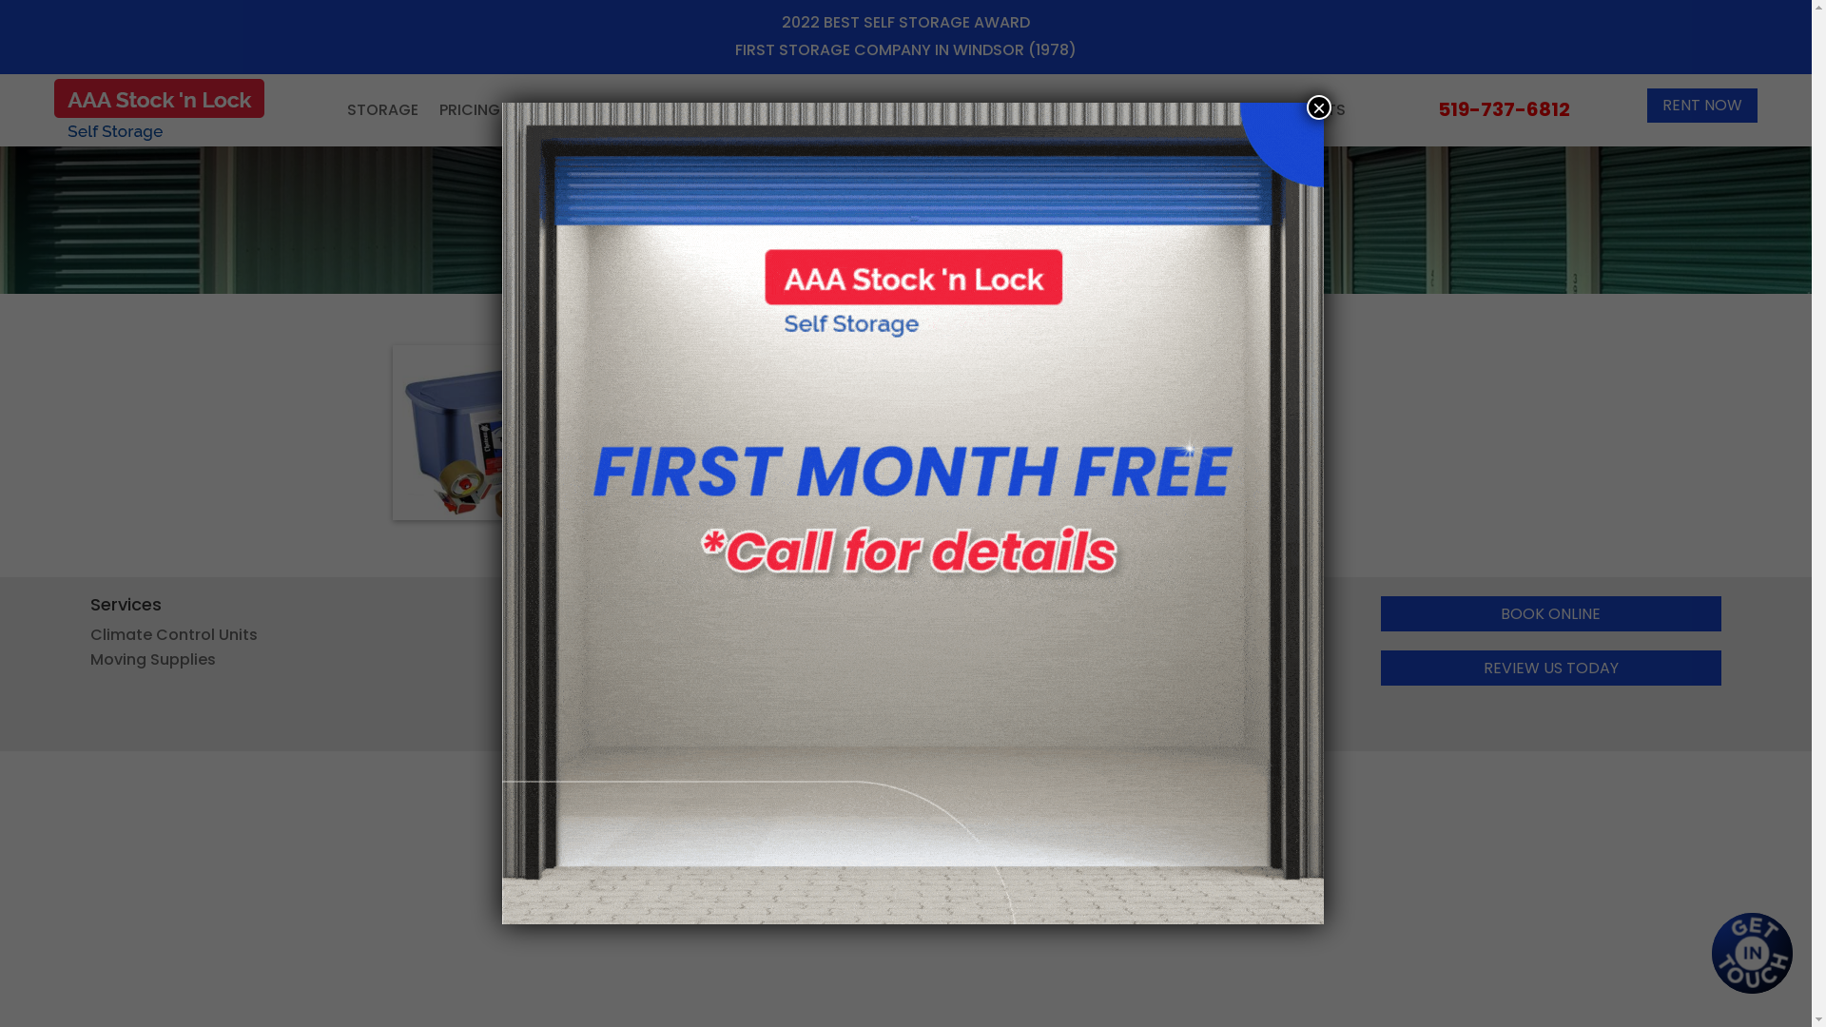 The height and width of the screenshot is (1027, 1826). What do you see at coordinates (690, 110) in the screenshot?
I see `GALLERY` at bounding box center [690, 110].